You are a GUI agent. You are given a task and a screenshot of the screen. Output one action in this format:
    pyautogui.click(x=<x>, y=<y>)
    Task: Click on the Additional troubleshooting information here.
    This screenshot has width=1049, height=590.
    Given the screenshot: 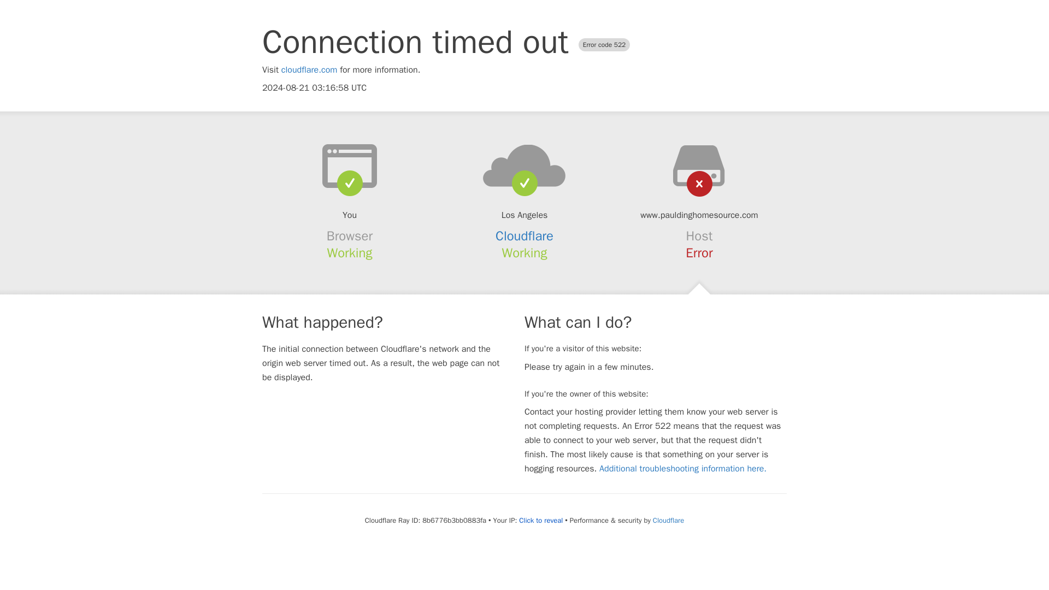 What is the action you would take?
    pyautogui.click(x=683, y=469)
    